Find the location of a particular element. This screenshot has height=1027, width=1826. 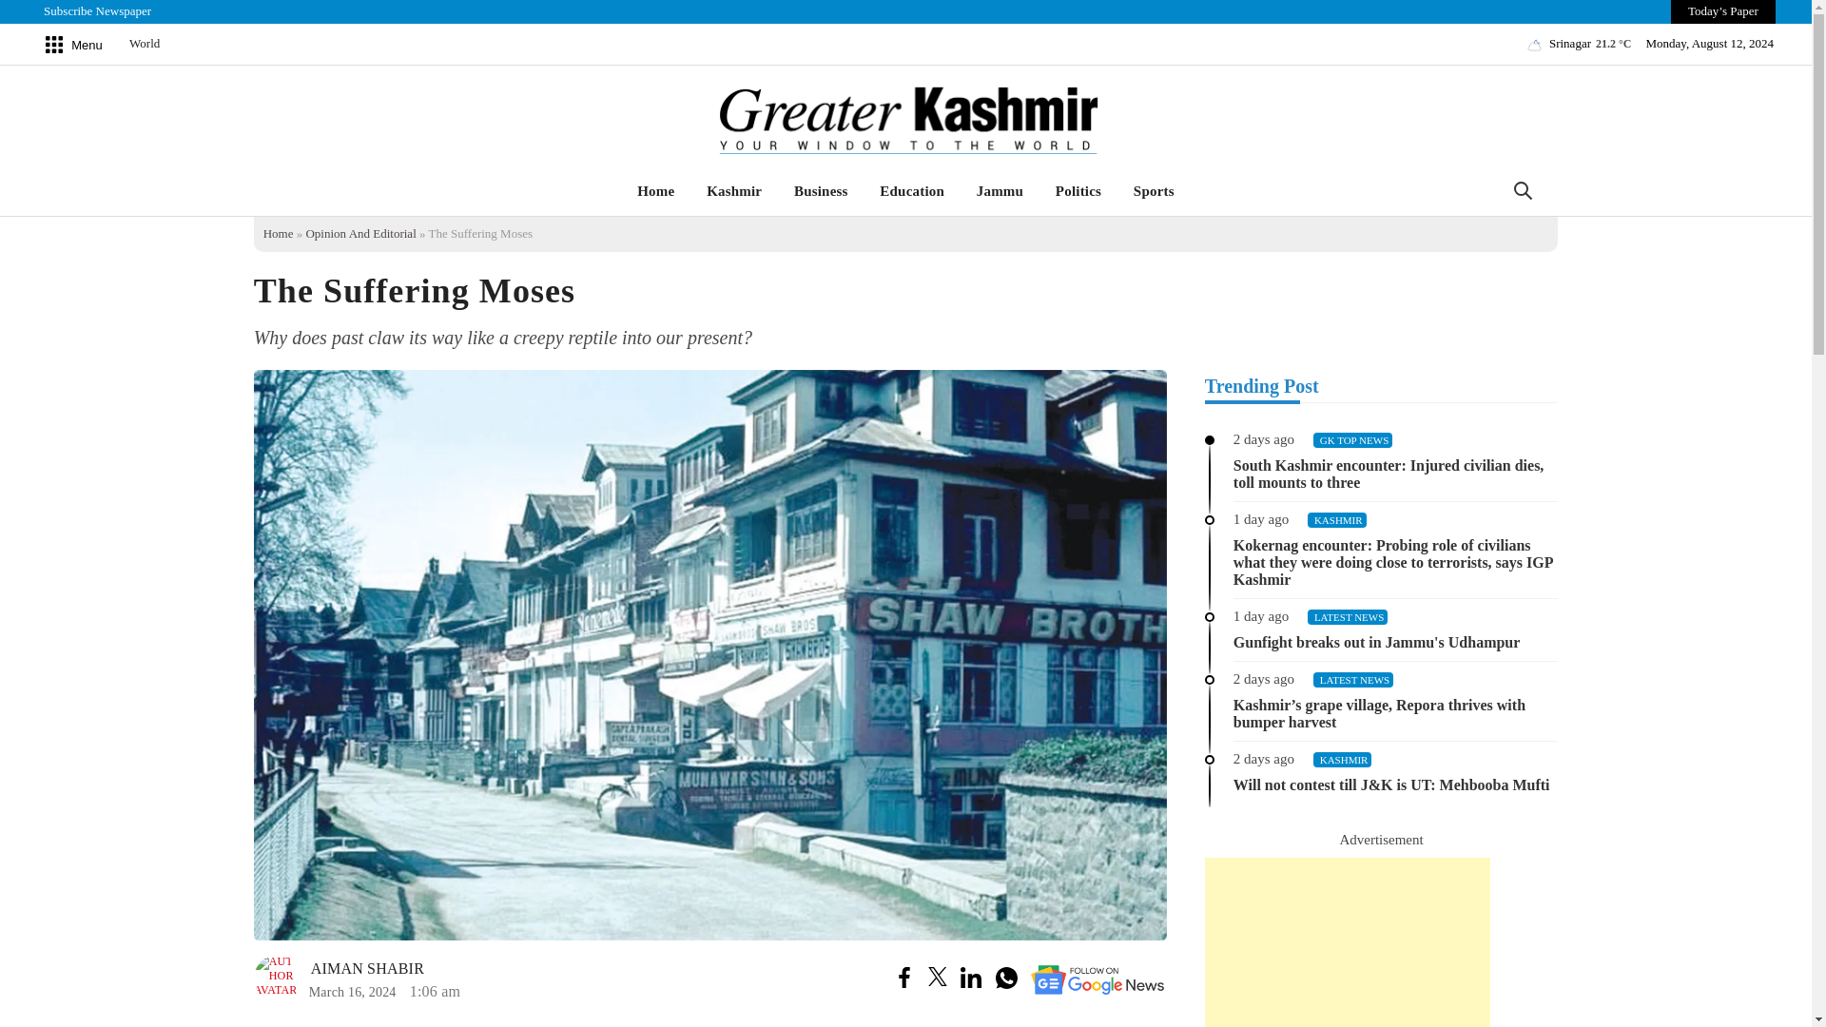

Jammu is located at coordinates (999, 191).